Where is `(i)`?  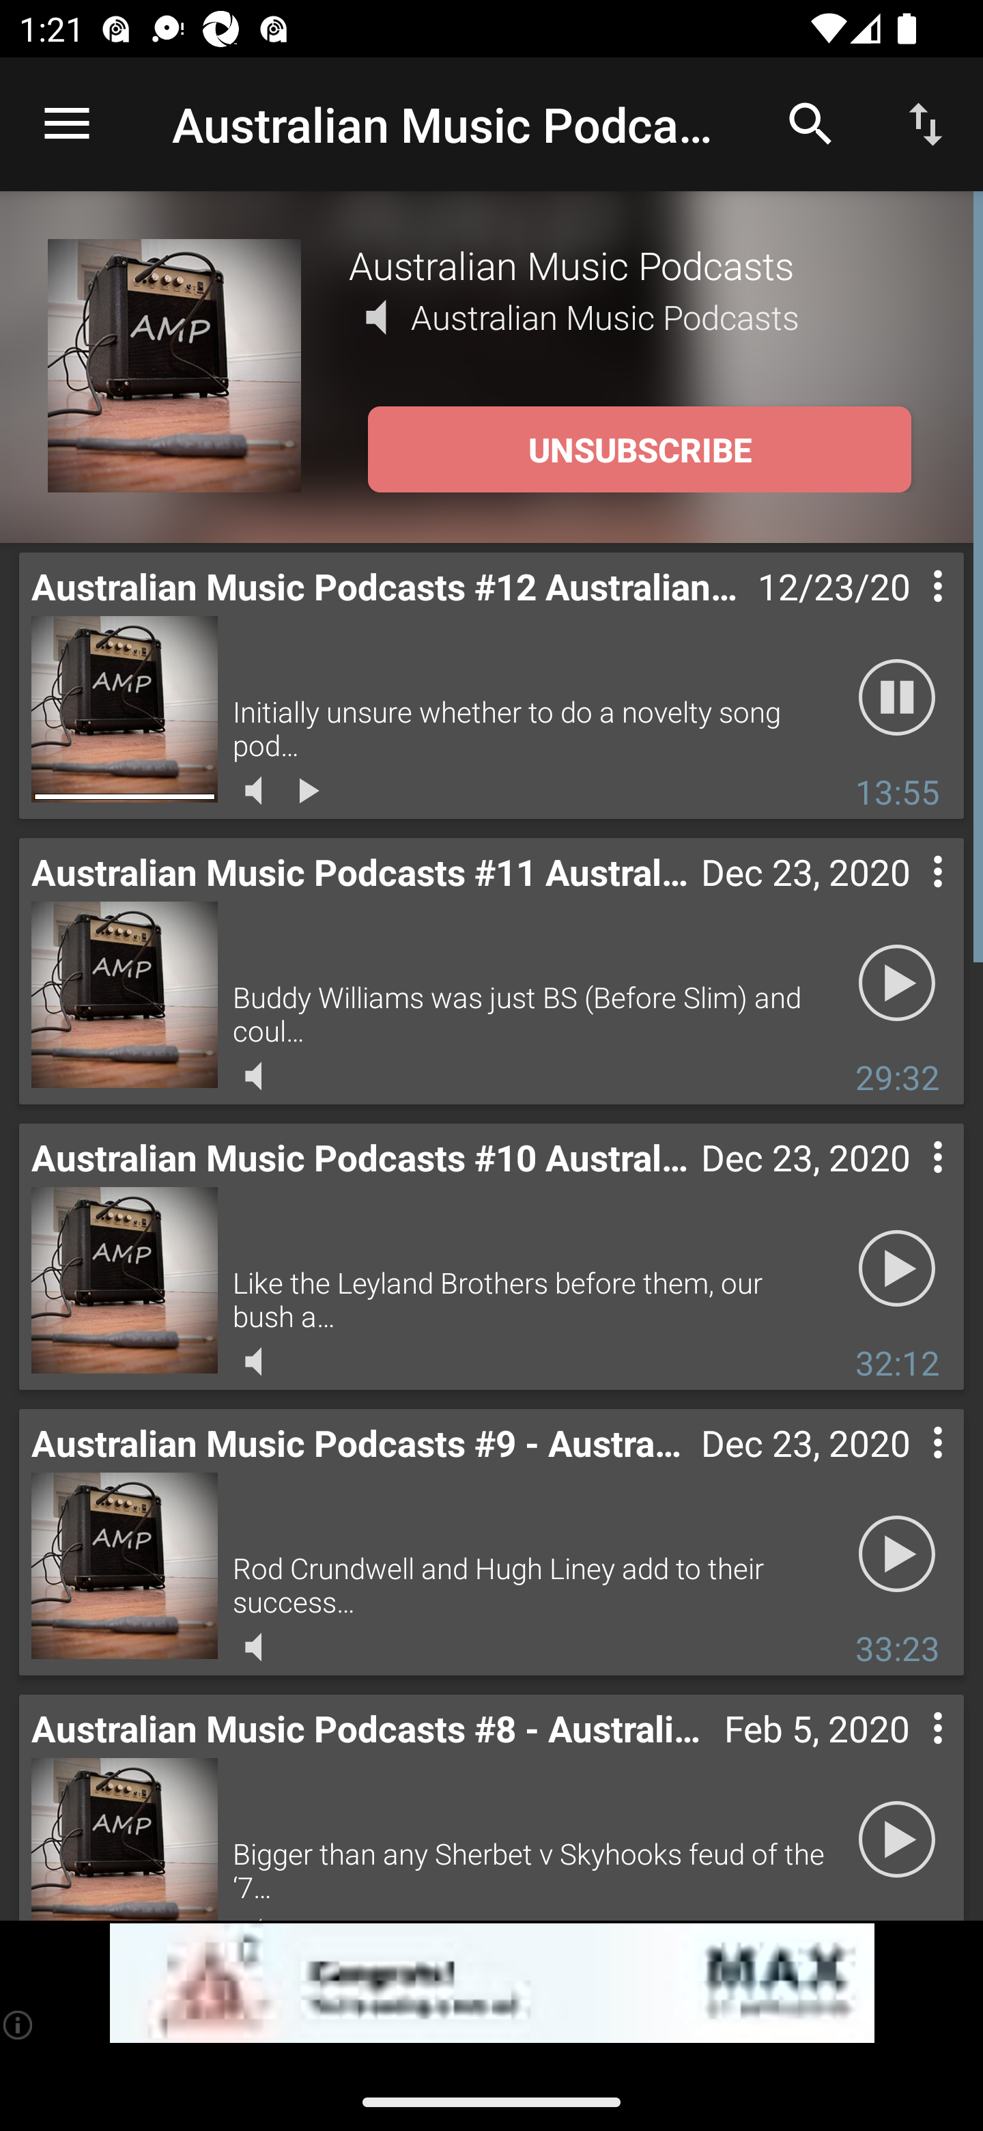 (i) is located at coordinates (19, 2024).